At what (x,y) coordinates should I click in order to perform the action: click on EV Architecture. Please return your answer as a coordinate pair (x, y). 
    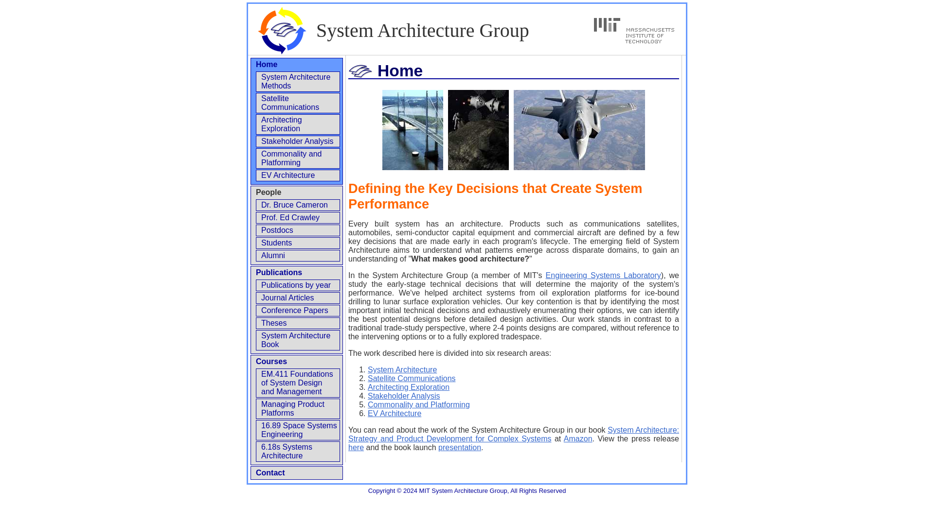
    Looking at the image, I should click on (288, 175).